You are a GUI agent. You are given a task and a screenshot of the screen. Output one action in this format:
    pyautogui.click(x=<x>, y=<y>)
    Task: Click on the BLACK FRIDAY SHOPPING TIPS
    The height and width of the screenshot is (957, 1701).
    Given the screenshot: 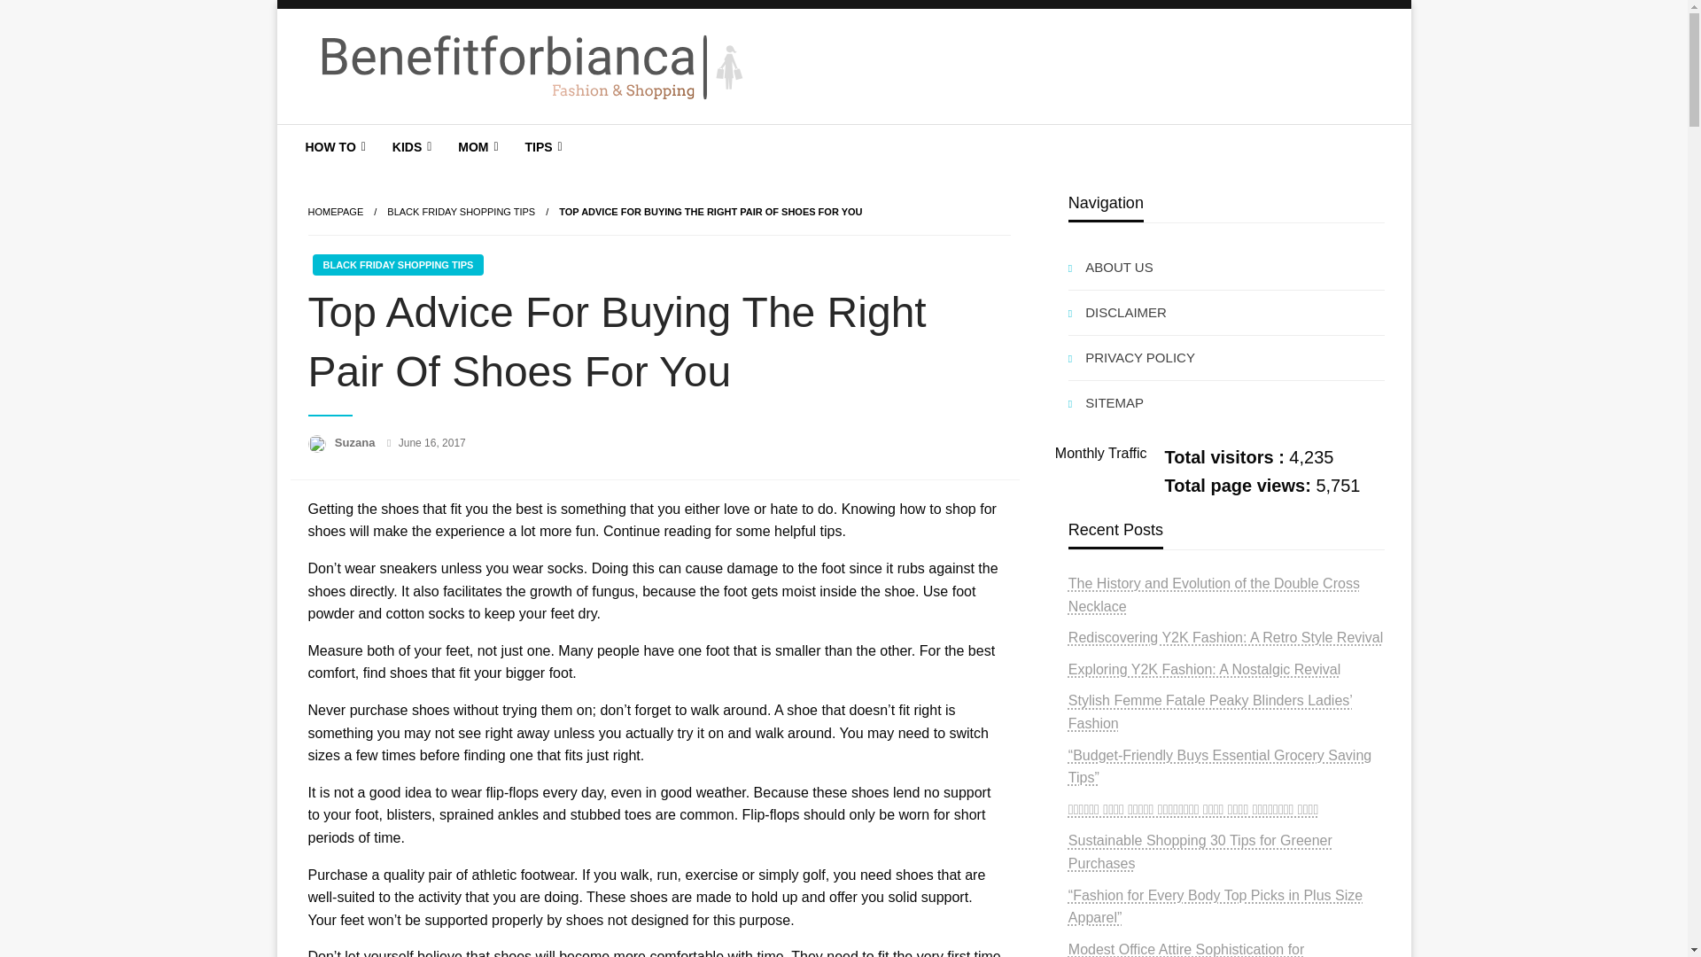 What is the action you would take?
    pyautogui.click(x=461, y=212)
    